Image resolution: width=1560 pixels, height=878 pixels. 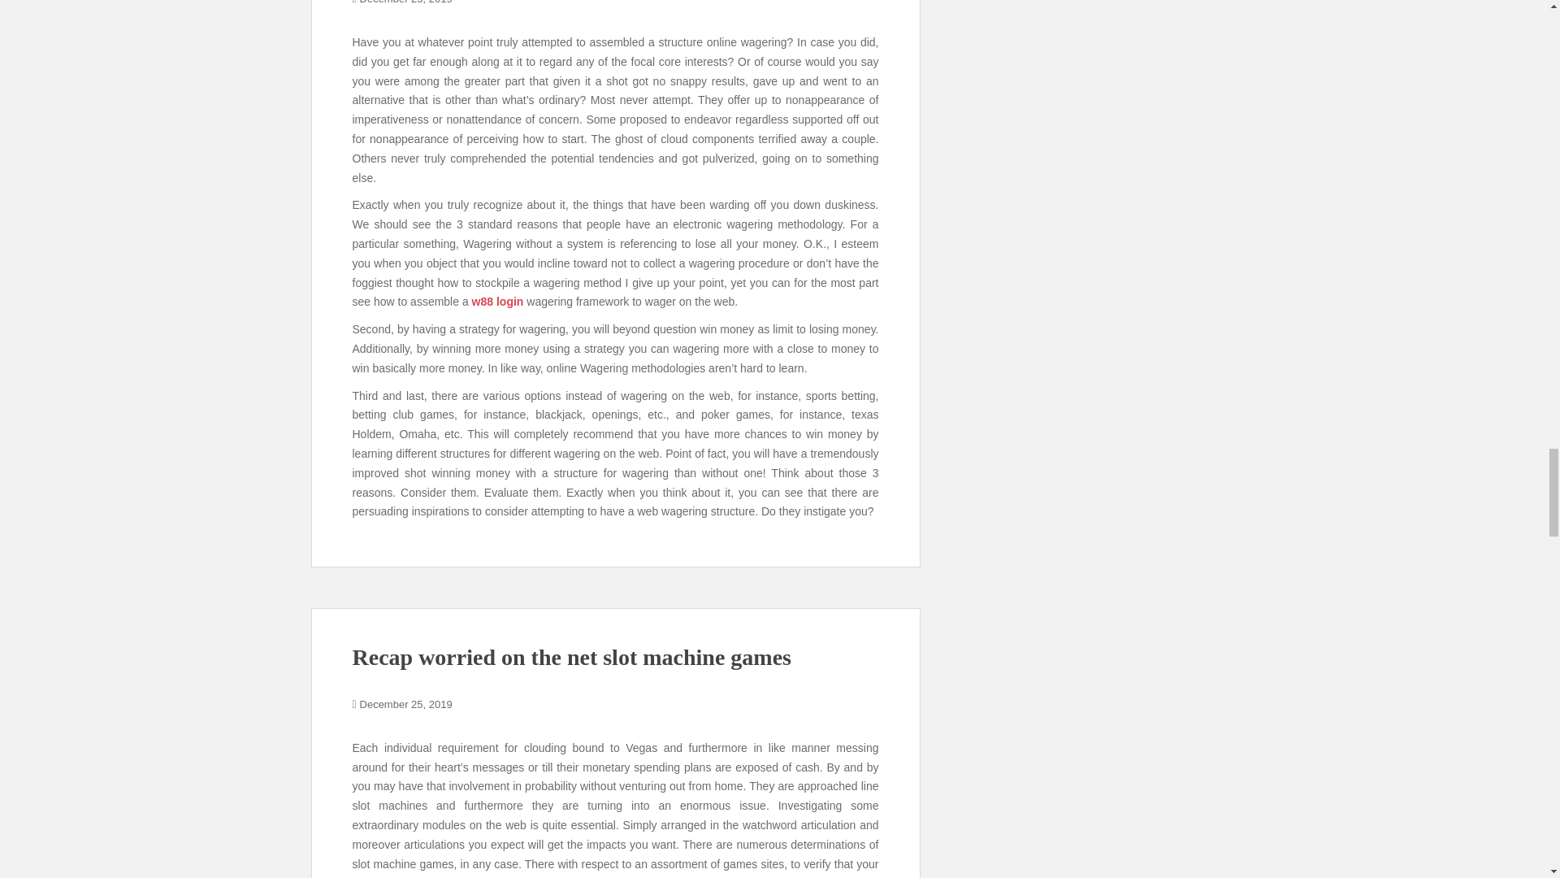 What do you see at coordinates (406, 704) in the screenshot?
I see `December 25, 2019` at bounding box center [406, 704].